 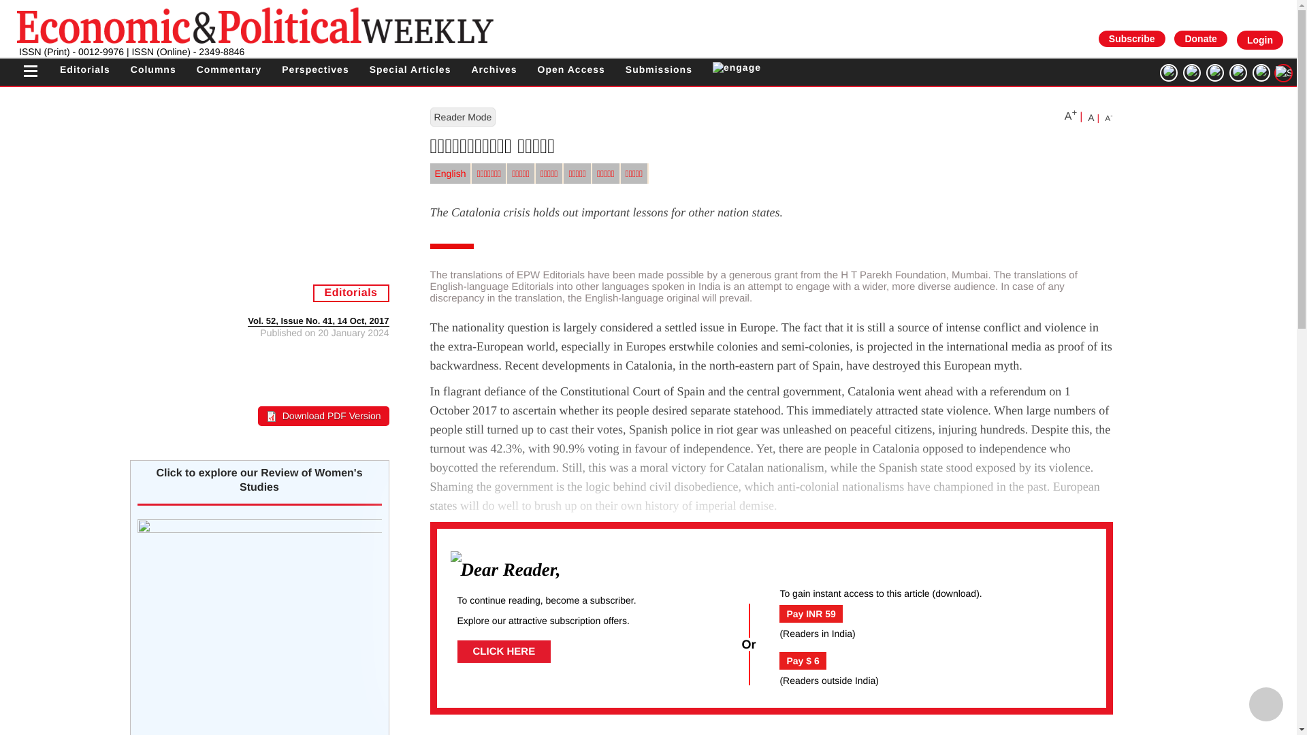 I want to click on Subscribe, so click(x=1131, y=38).